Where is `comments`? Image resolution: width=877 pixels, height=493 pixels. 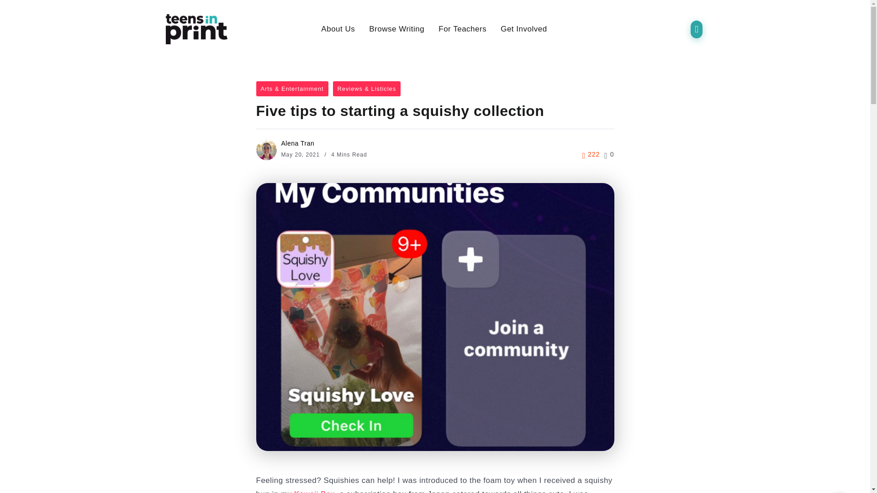
comments is located at coordinates (609, 154).